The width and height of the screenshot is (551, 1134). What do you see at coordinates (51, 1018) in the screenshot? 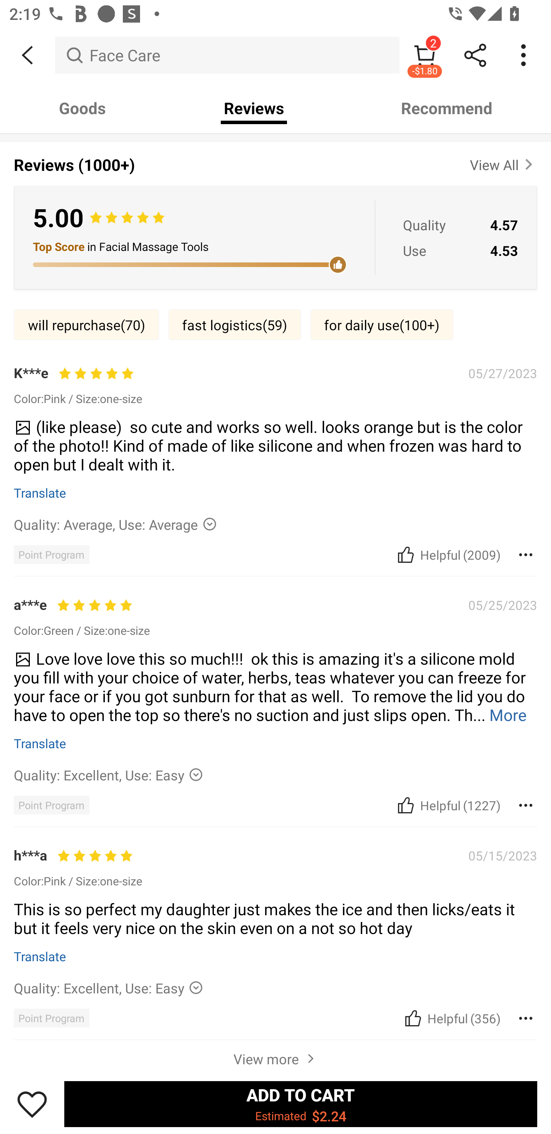
I see `Point Program` at bounding box center [51, 1018].